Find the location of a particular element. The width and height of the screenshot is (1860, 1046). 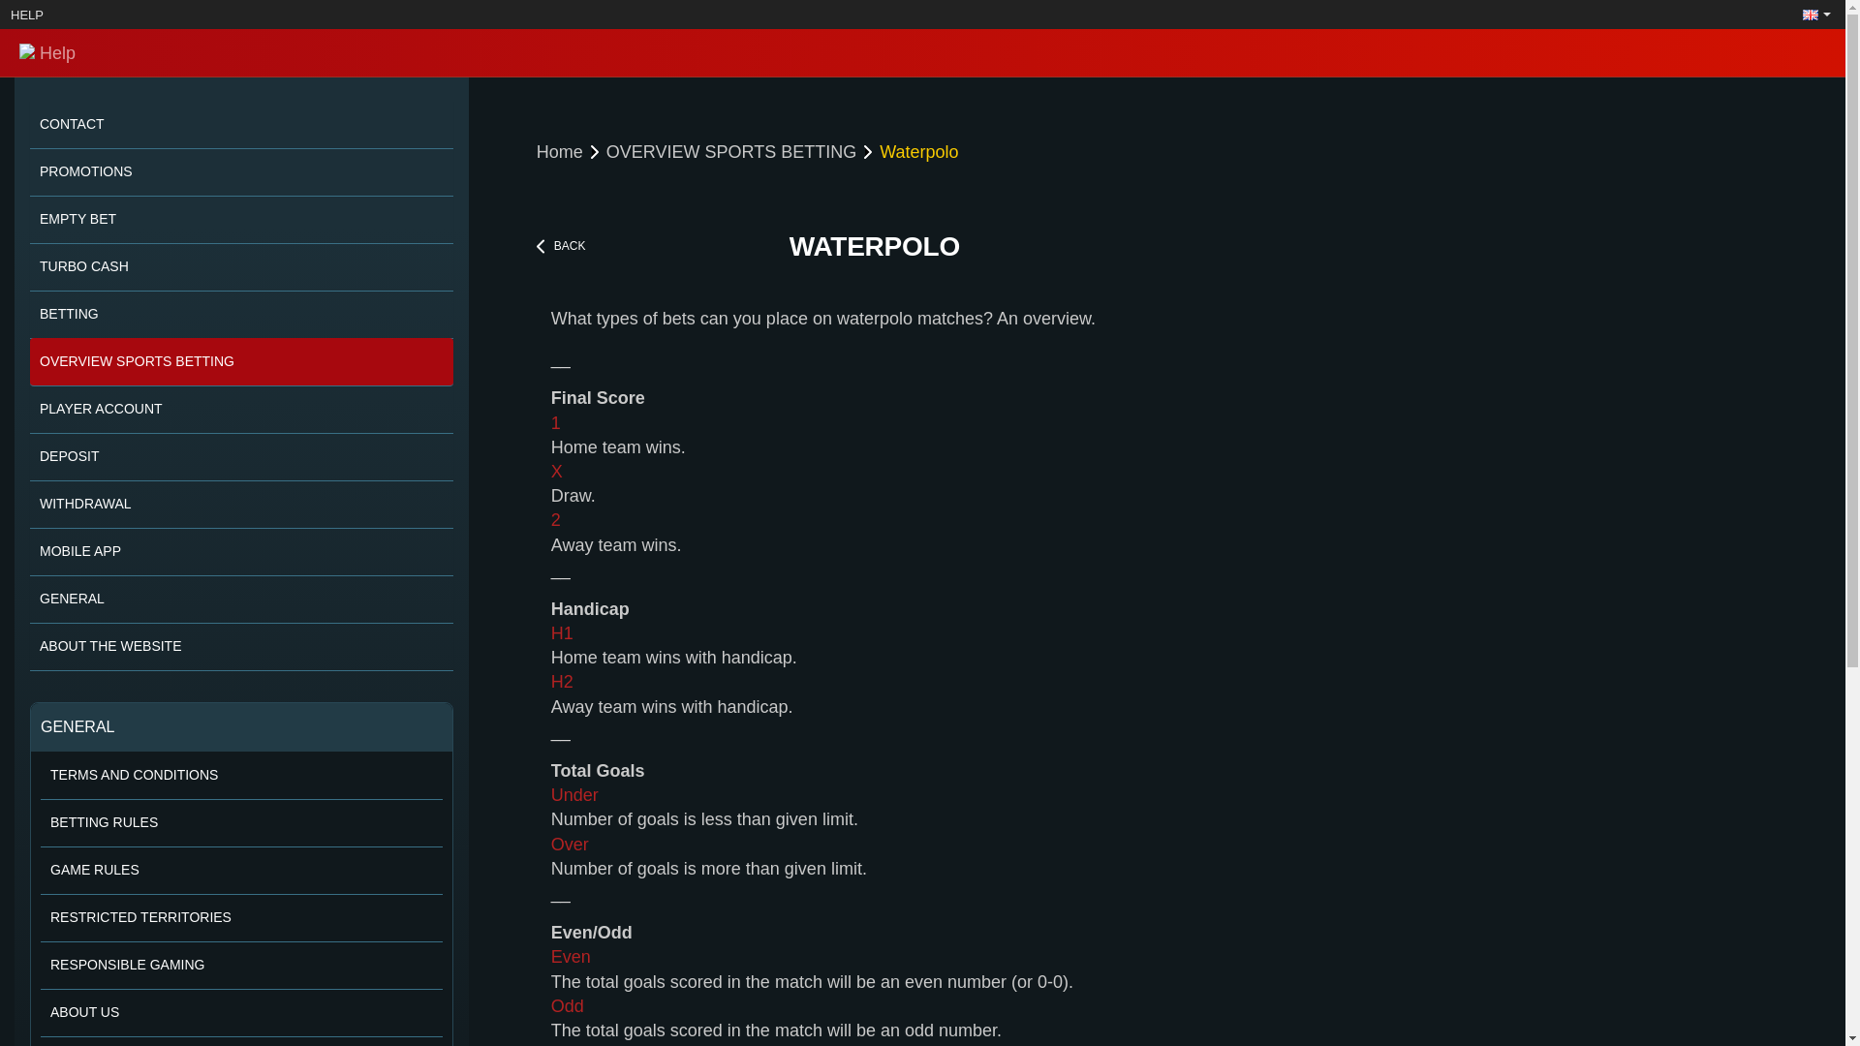

v3.meridianbet.be is located at coordinates (312, 52).